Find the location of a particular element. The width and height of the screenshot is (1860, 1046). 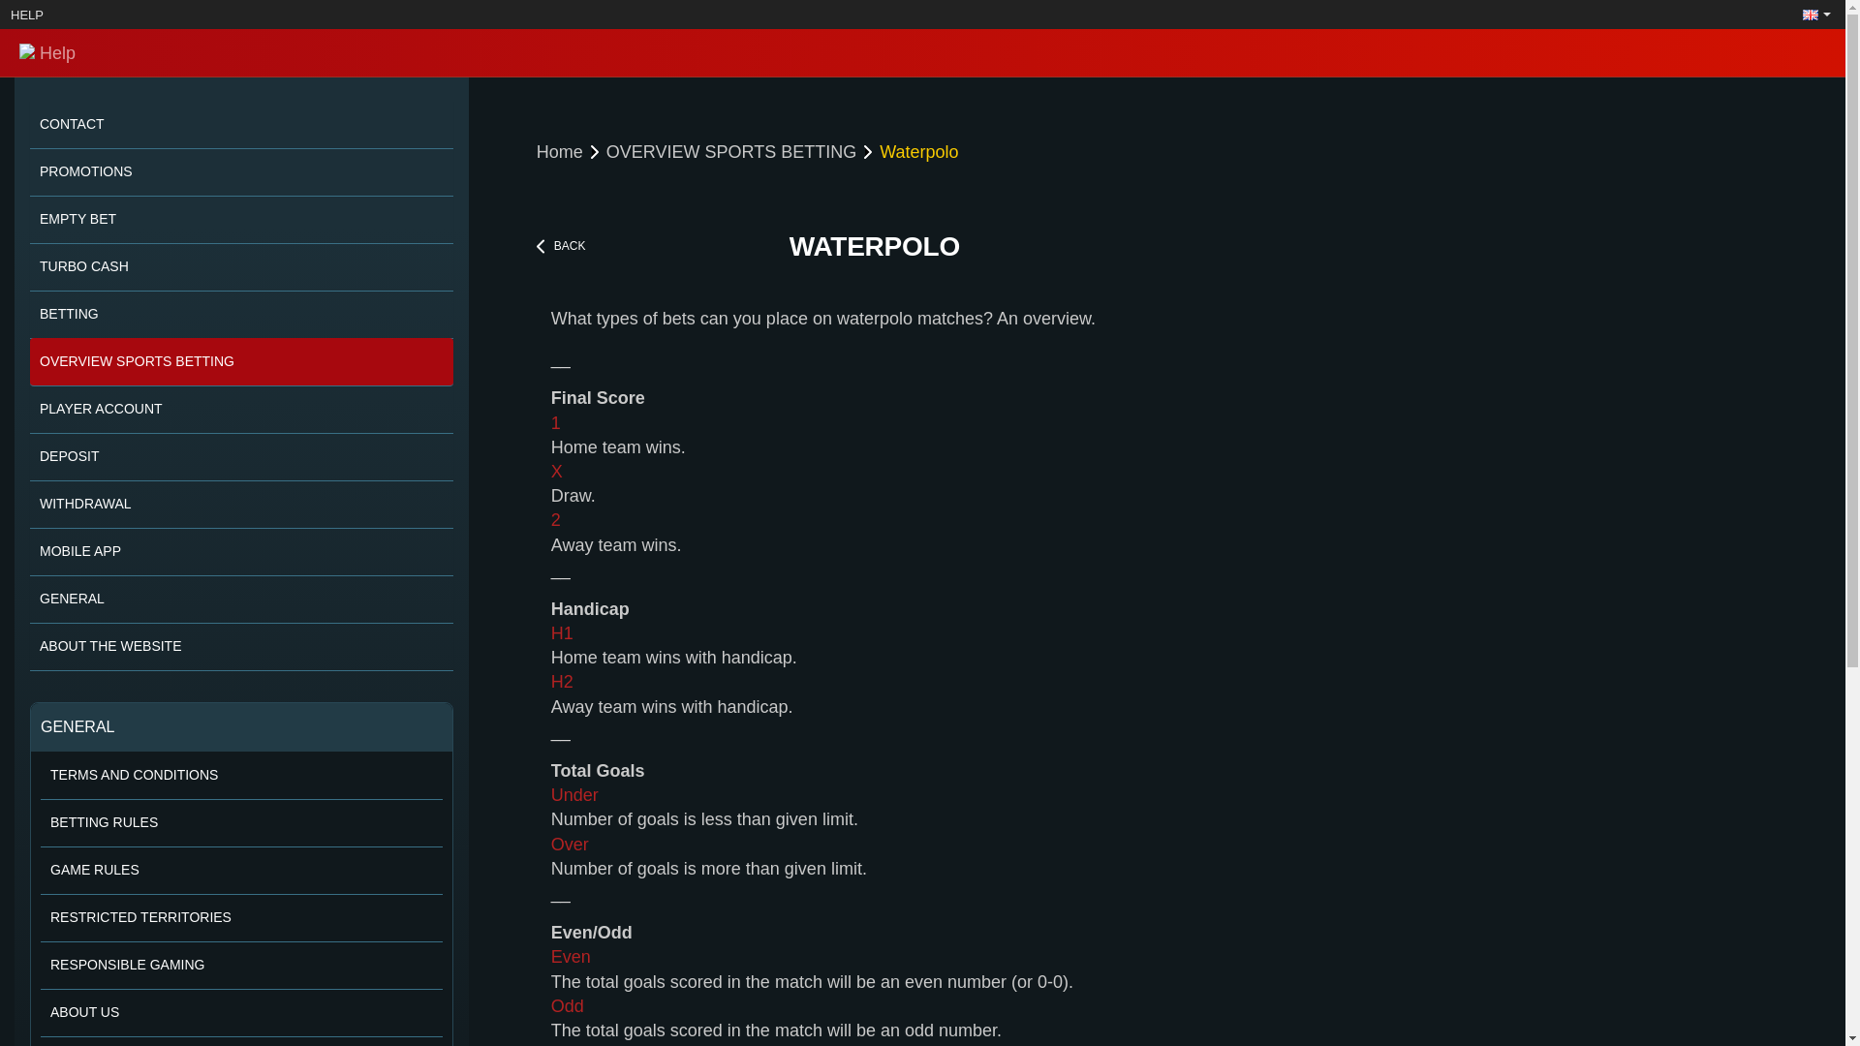

v3.meridianbet.be is located at coordinates (312, 52).